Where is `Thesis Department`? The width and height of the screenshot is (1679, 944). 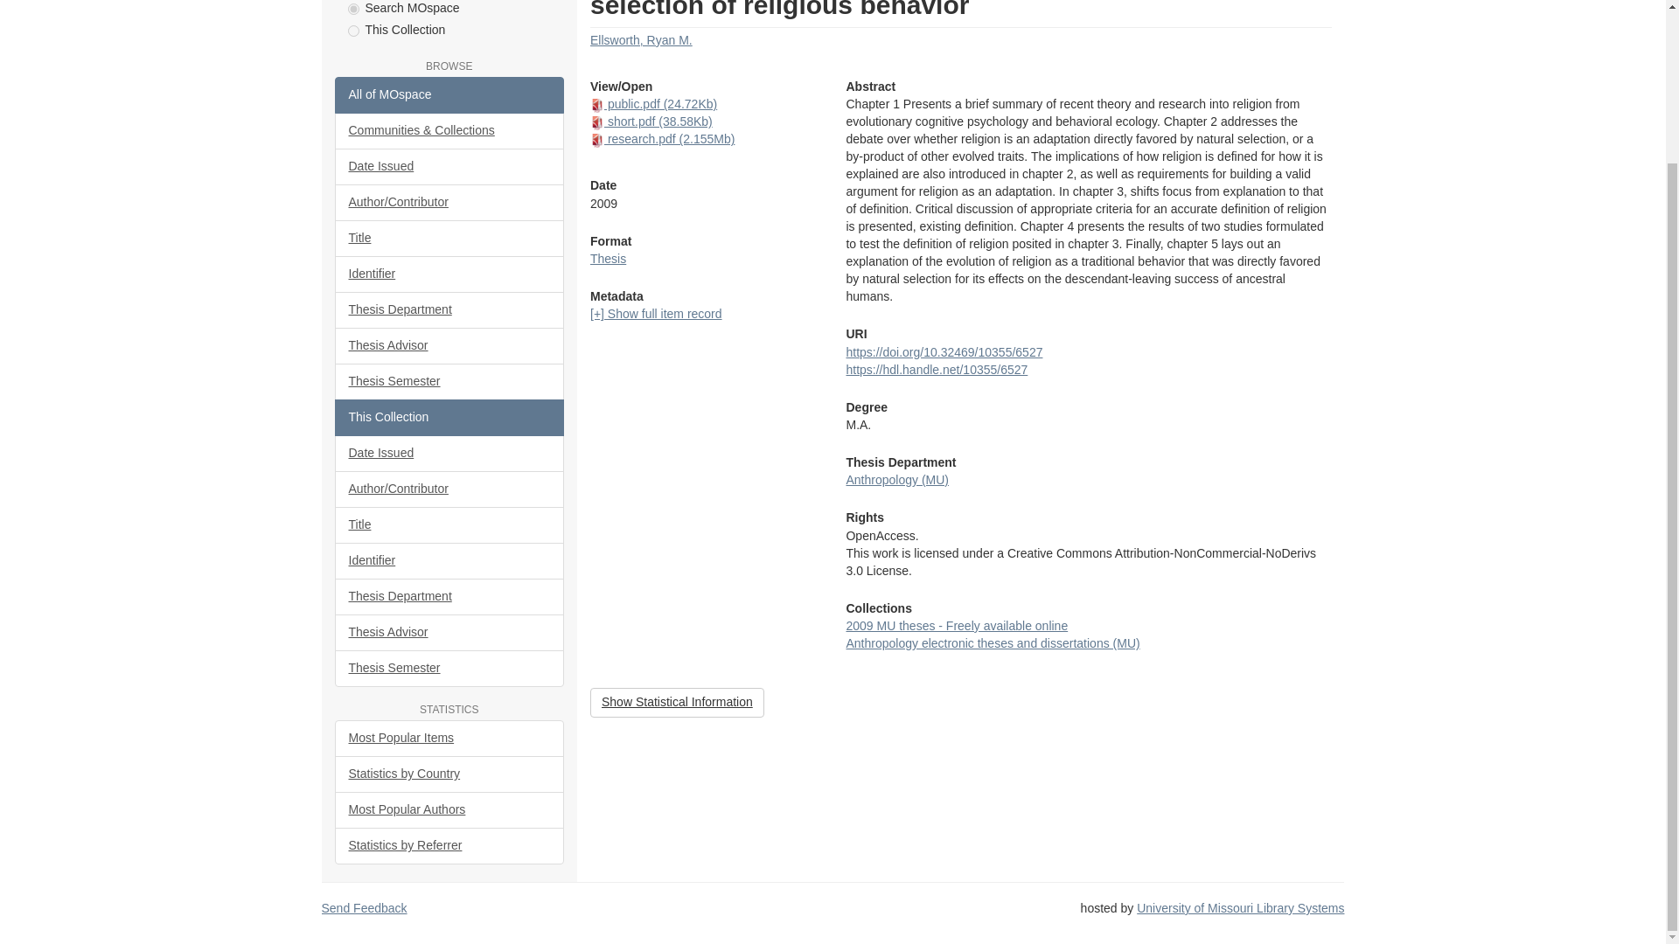
Thesis Department is located at coordinates (449, 309).